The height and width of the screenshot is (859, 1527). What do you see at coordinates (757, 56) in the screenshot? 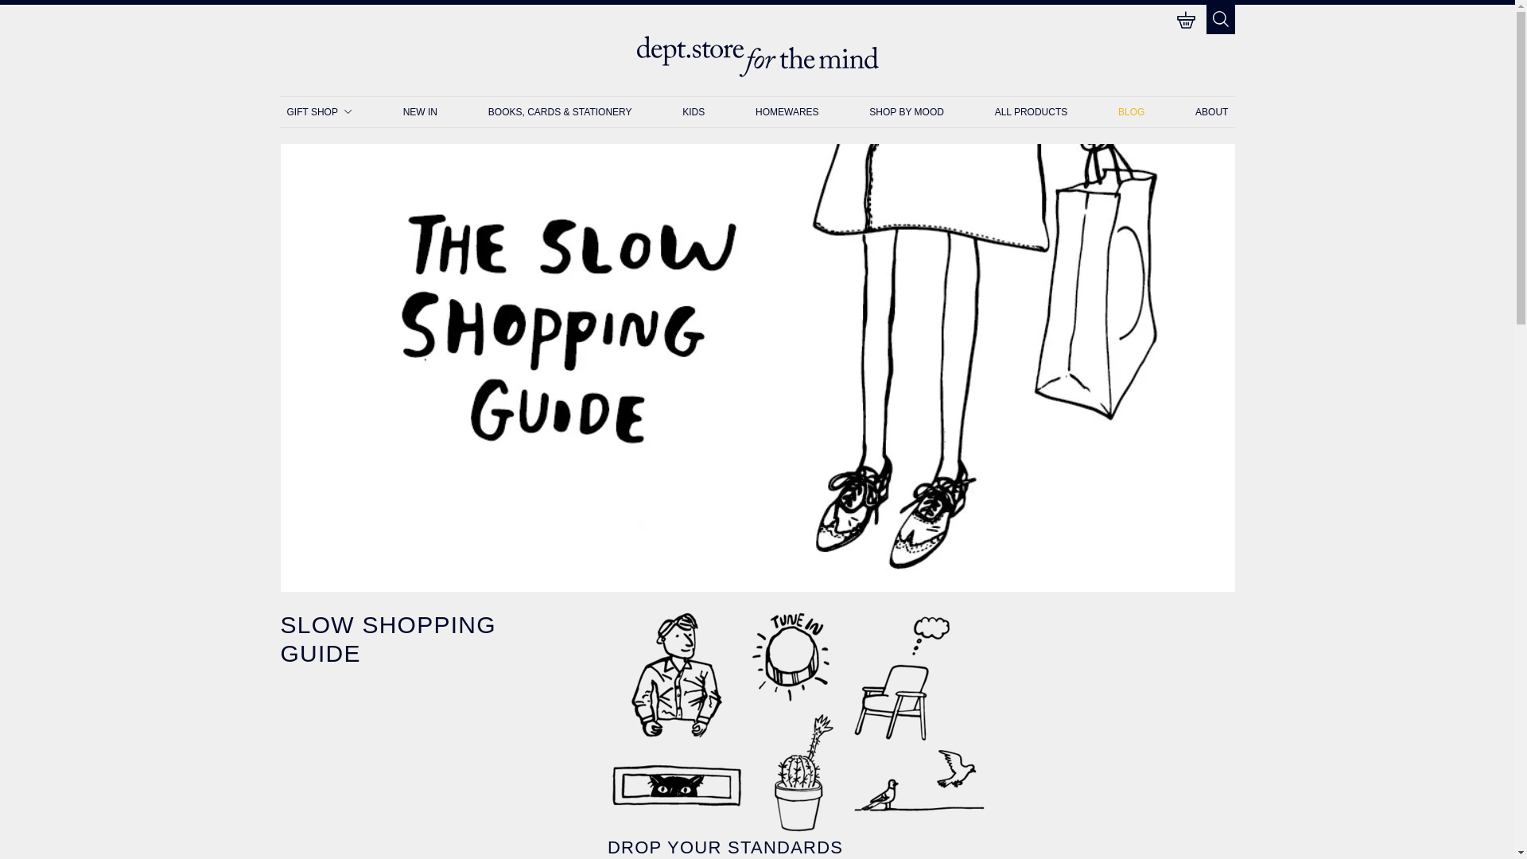
I see `DEPARTMENT STORE FOR THE MIND` at bounding box center [757, 56].